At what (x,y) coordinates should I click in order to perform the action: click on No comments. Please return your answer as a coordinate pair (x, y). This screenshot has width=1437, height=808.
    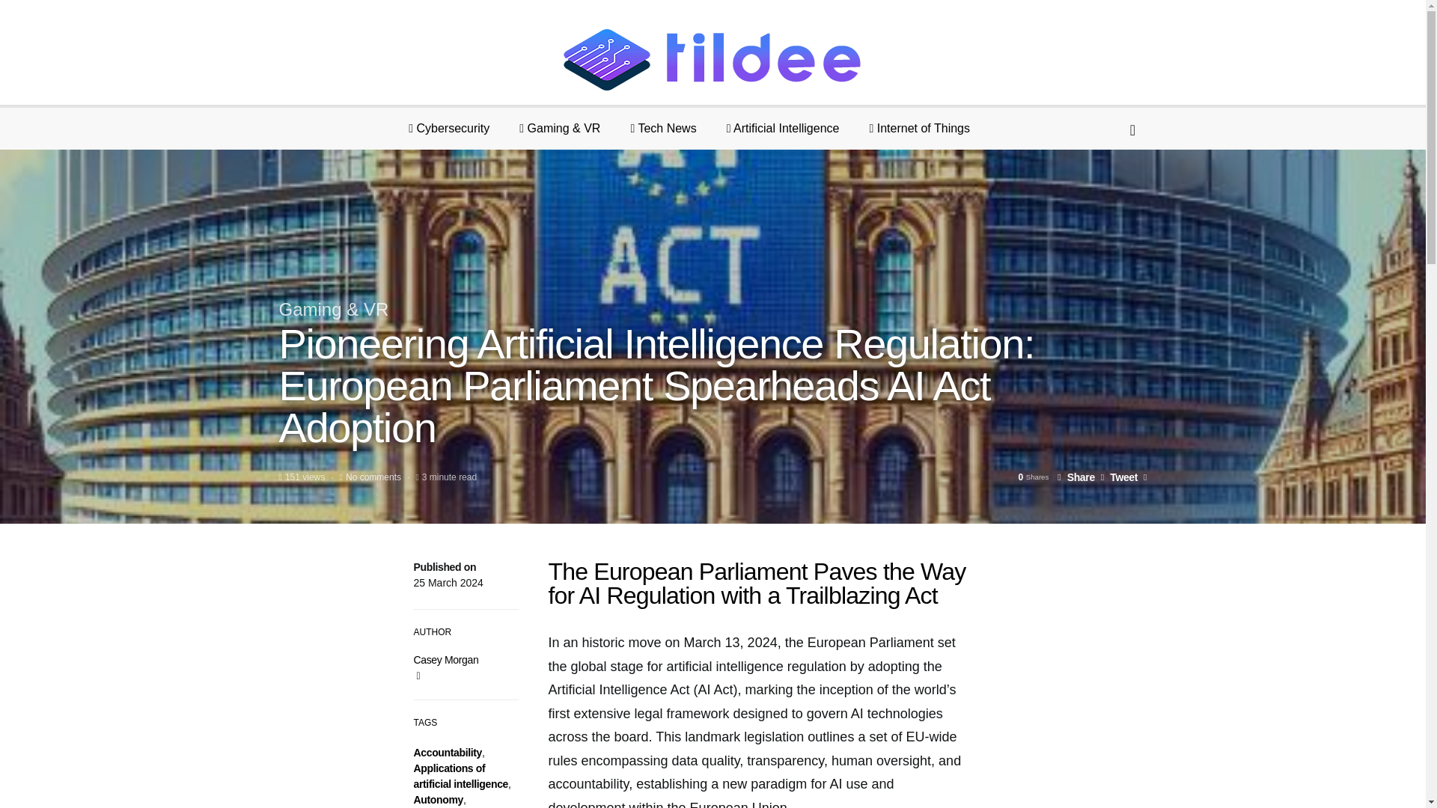
    Looking at the image, I should click on (373, 477).